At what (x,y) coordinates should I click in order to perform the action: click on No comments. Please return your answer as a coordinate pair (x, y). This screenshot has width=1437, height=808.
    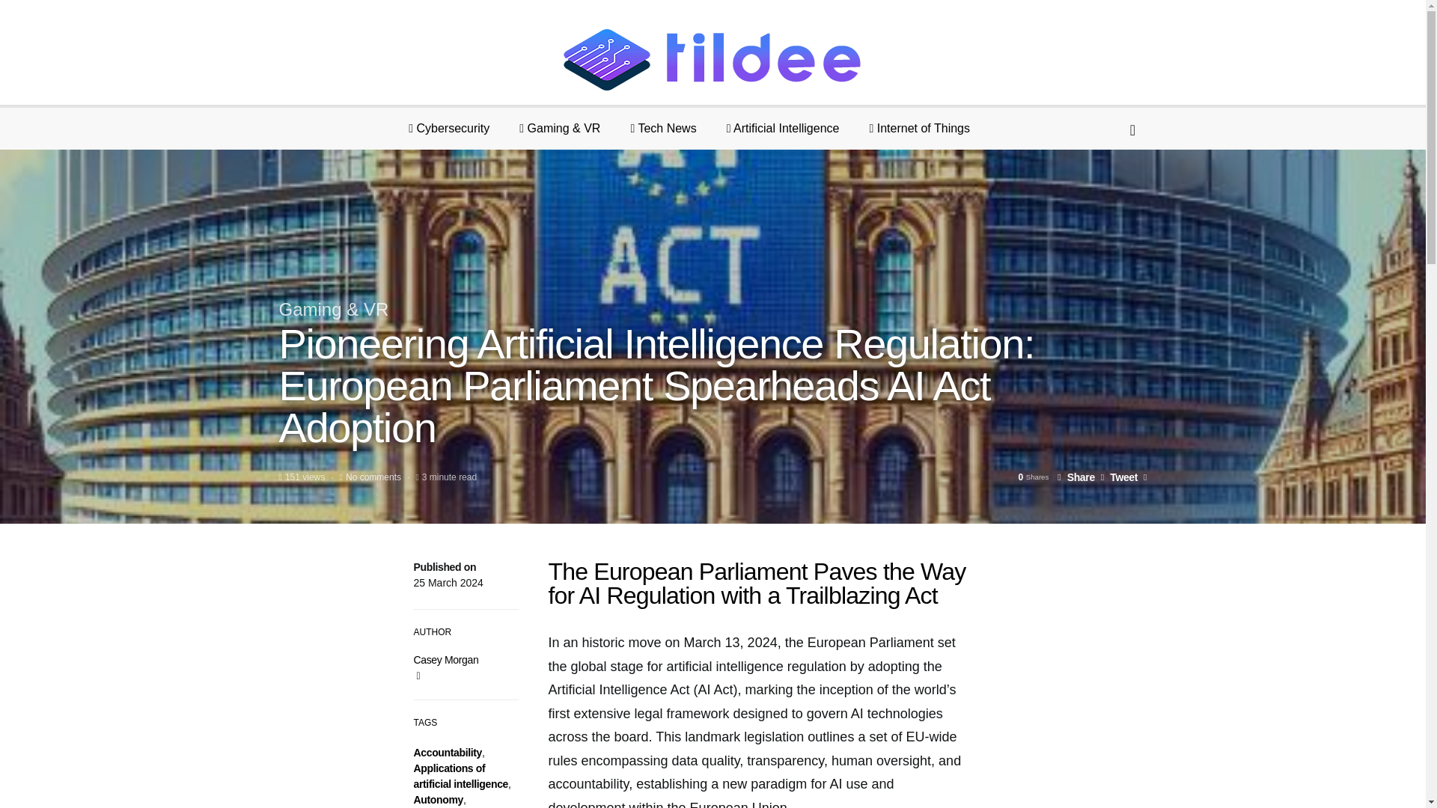
    Looking at the image, I should click on (373, 477).